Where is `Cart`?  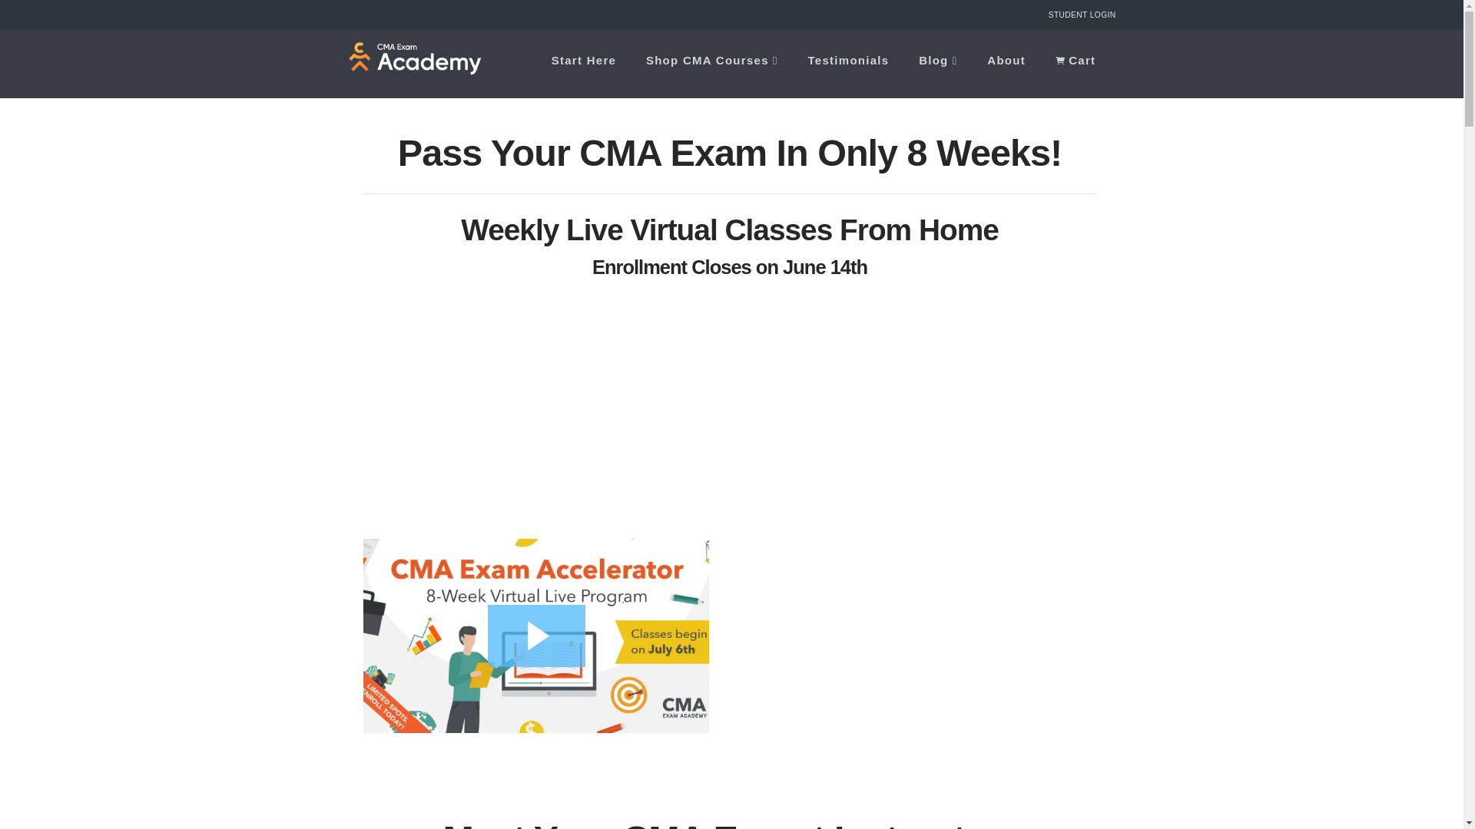
Cart is located at coordinates (1078, 63).